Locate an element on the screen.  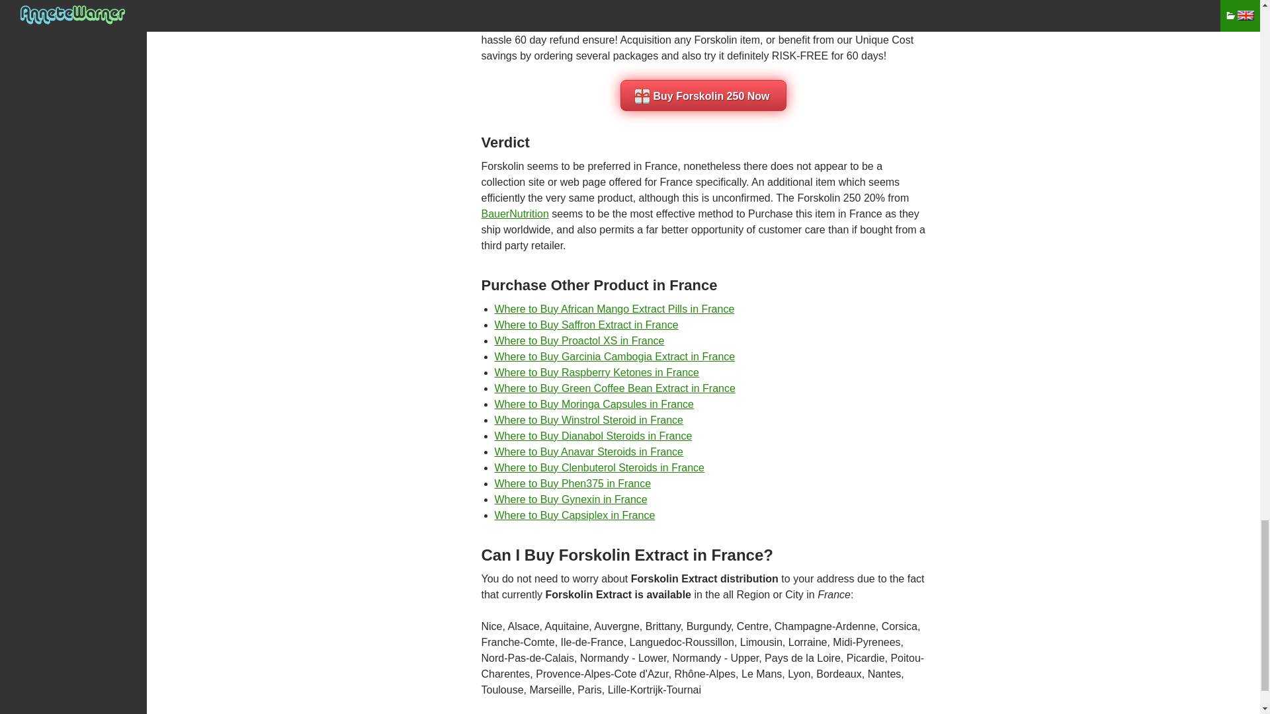
Where Can I Buy raspberry-ketones online France is located at coordinates (597, 373).